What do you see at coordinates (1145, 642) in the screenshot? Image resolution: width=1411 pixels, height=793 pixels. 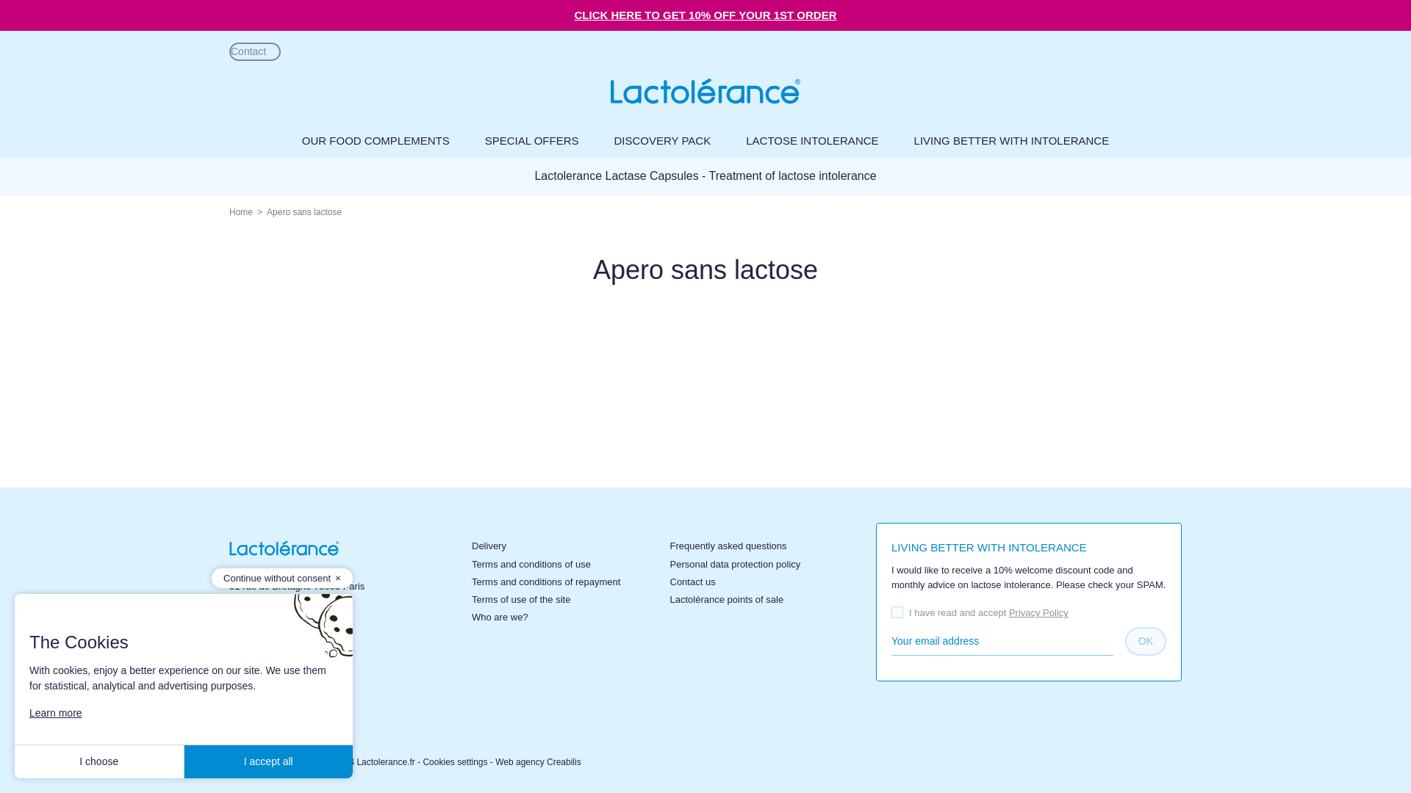 I see `OK` at bounding box center [1145, 642].